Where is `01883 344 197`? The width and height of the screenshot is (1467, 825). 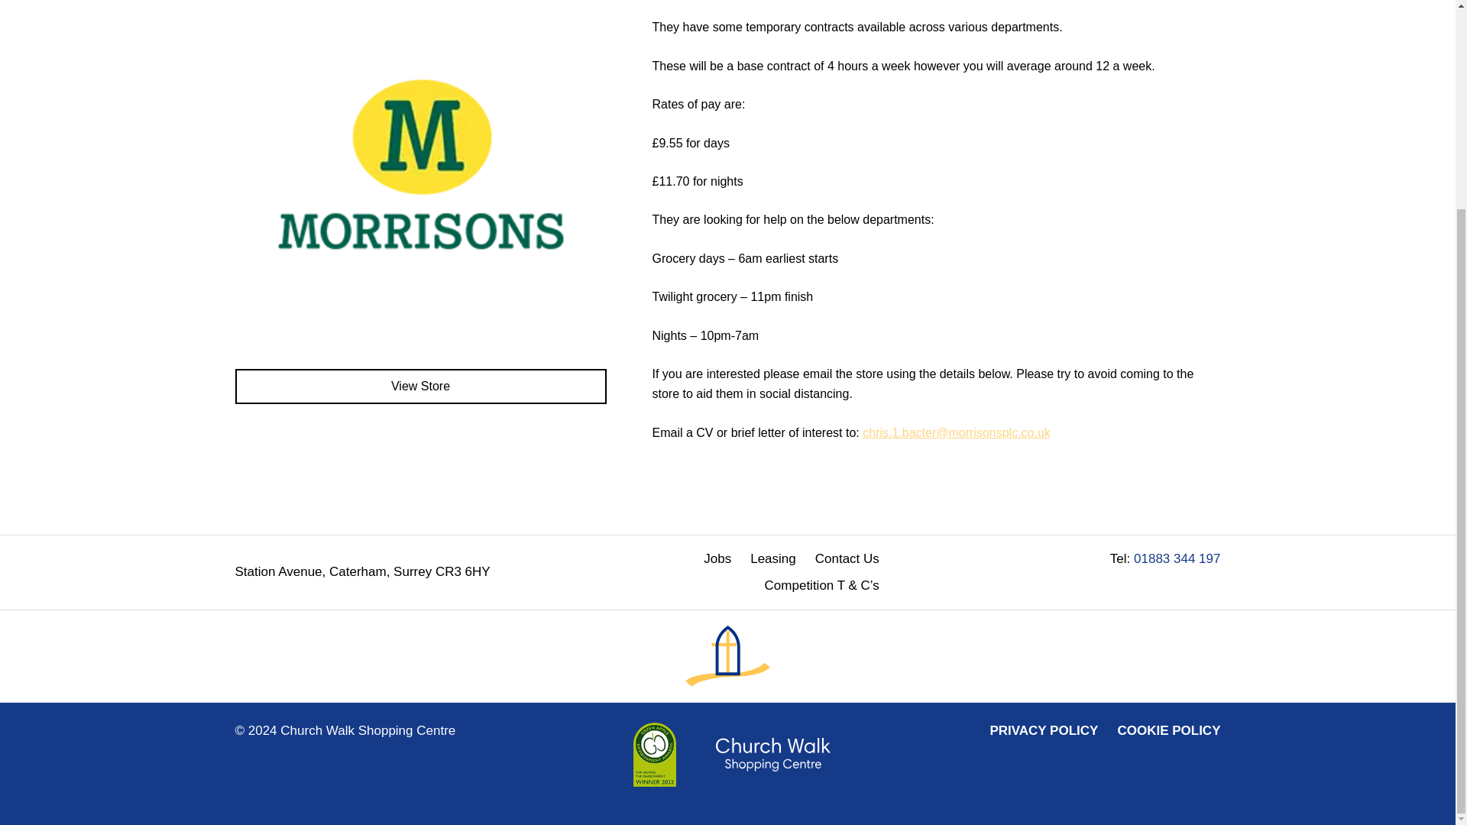
01883 344 197 is located at coordinates (1177, 558).